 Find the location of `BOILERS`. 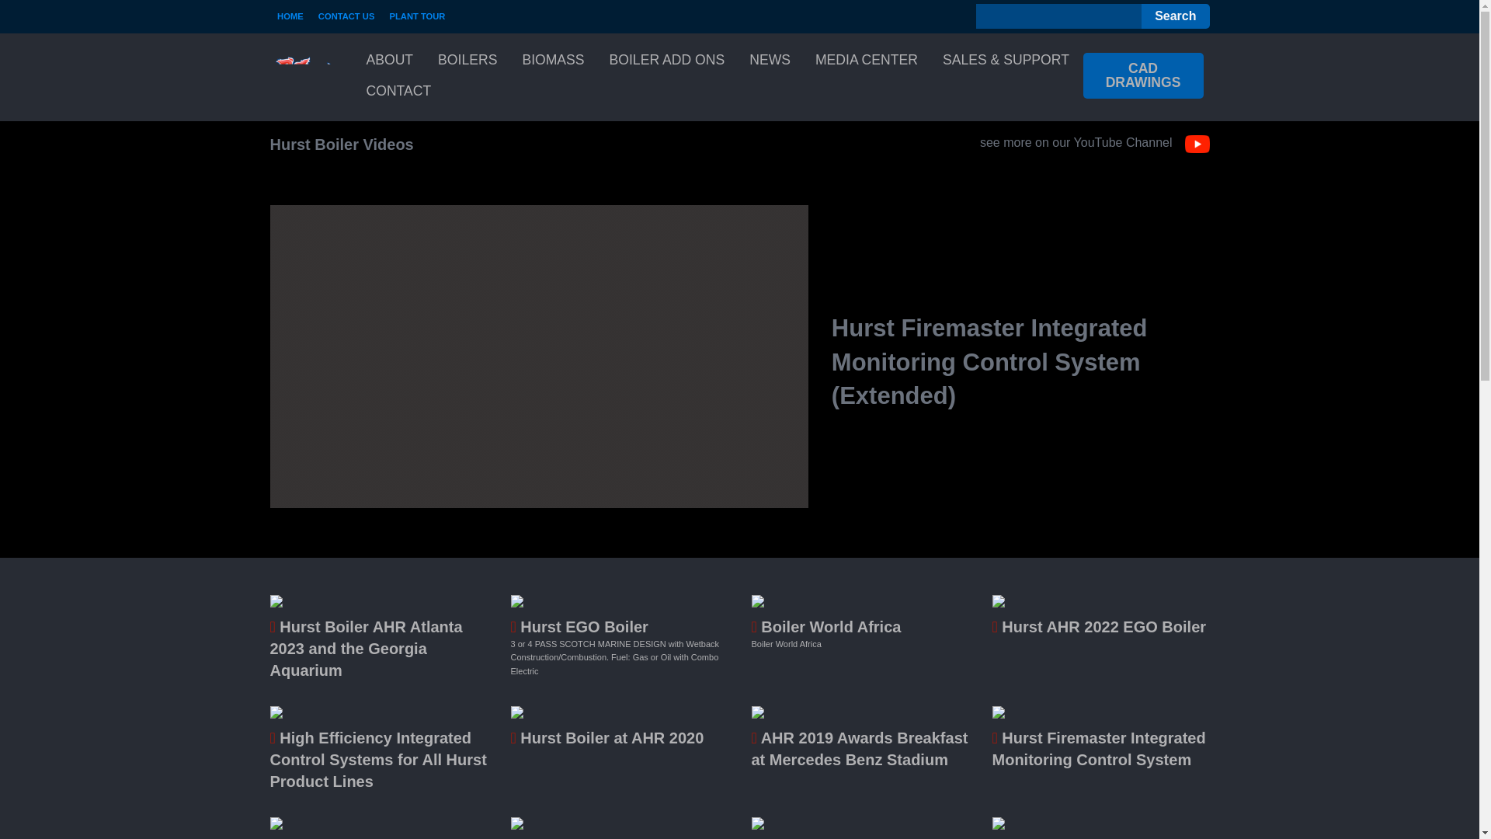

BOILERS is located at coordinates (467, 61).